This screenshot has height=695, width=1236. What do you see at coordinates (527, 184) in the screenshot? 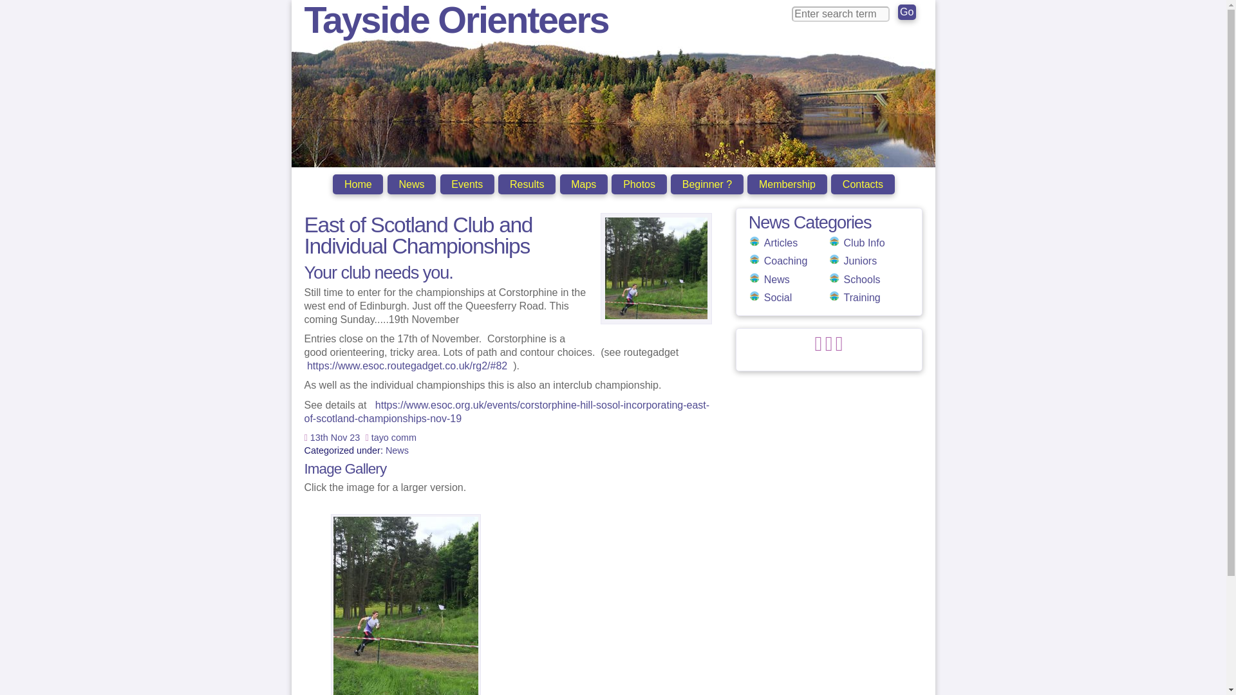
I see `Results and Reports from previous events` at bounding box center [527, 184].